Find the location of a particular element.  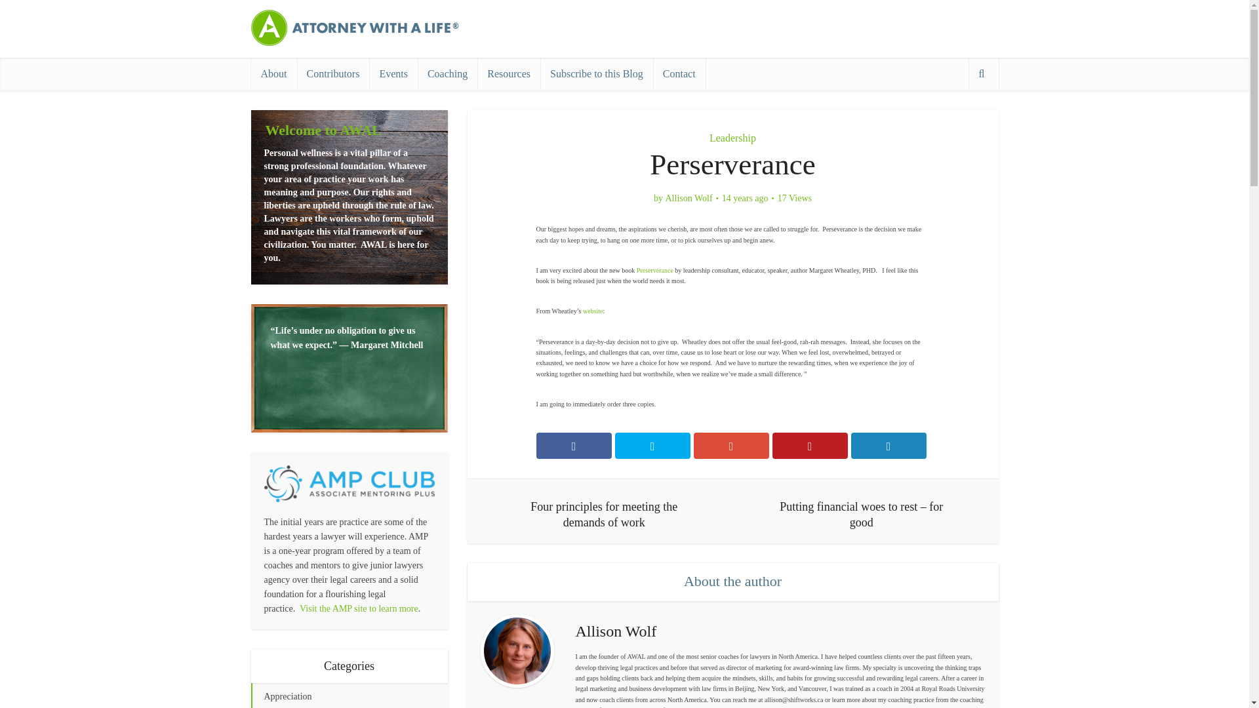

Appreciation is located at coordinates (349, 696).